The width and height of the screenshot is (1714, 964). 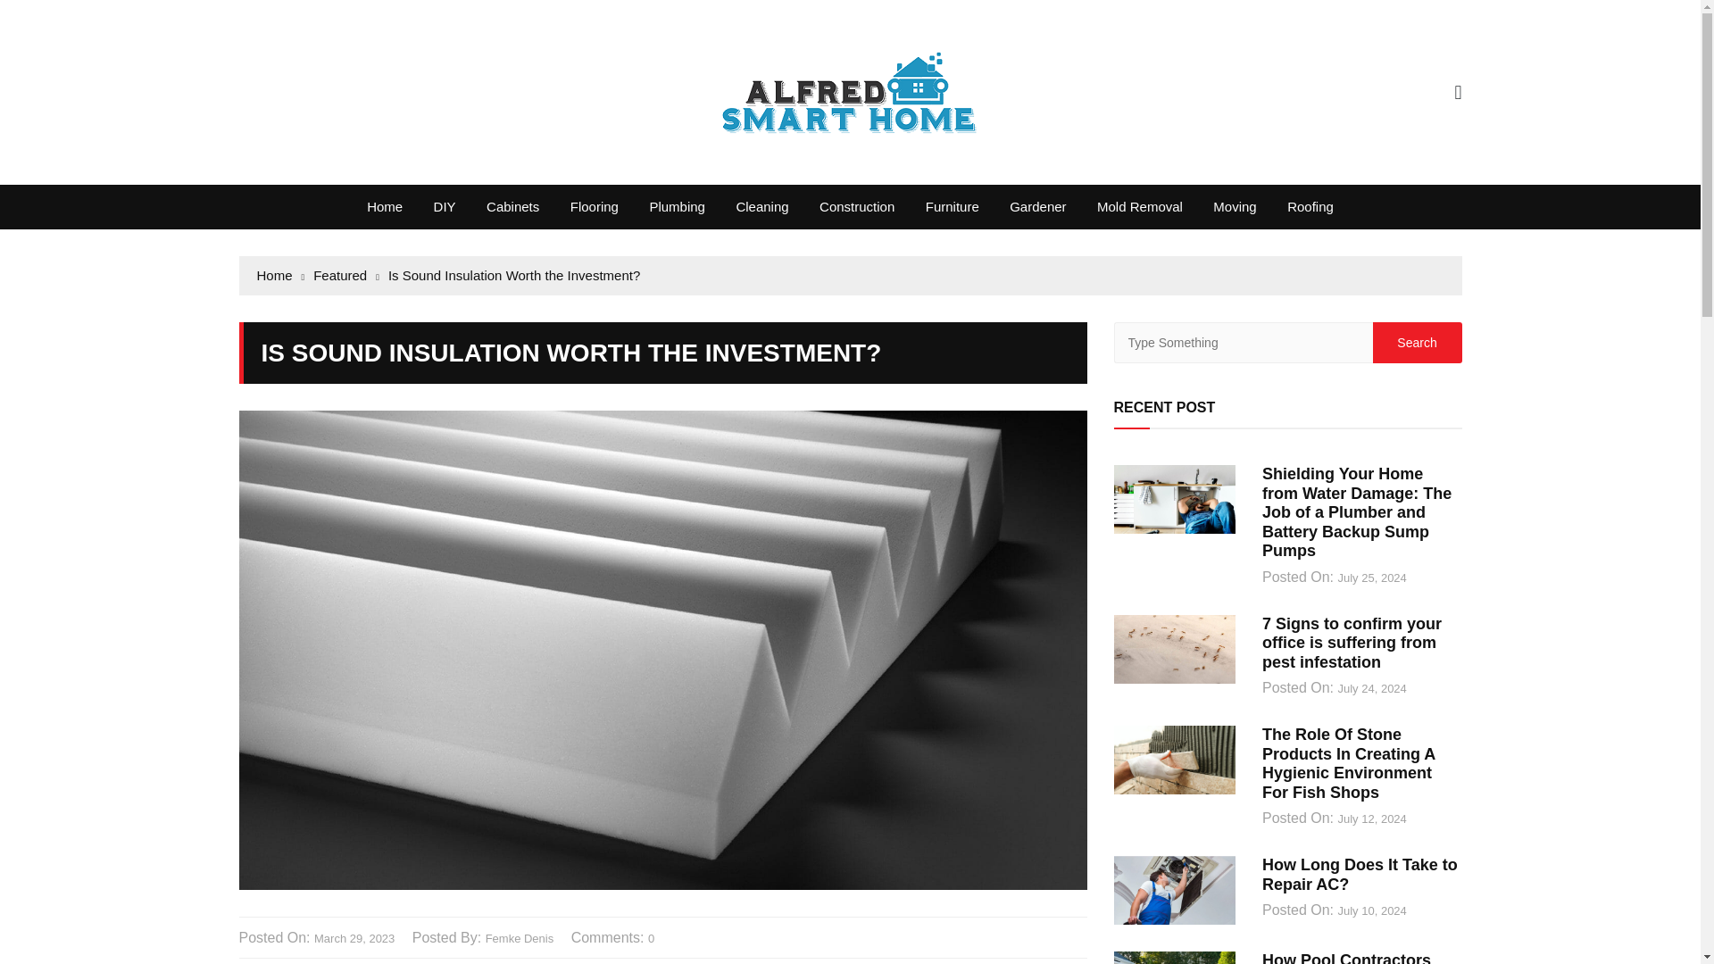 I want to click on Plumbing, so click(x=677, y=207).